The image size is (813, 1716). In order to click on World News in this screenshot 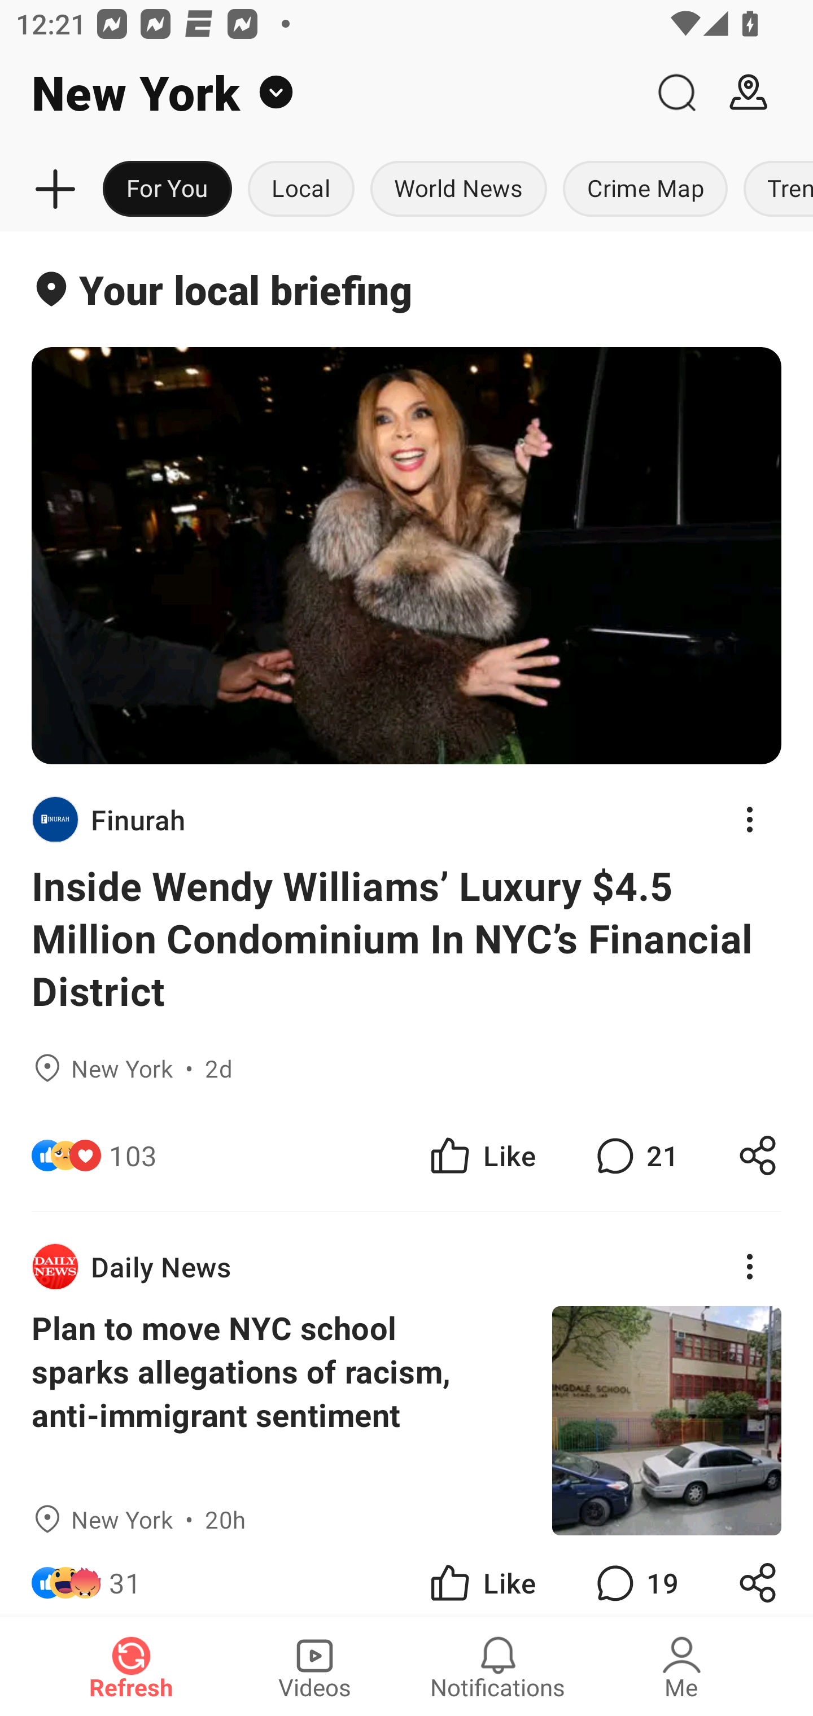, I will do `click(458, 190)`.